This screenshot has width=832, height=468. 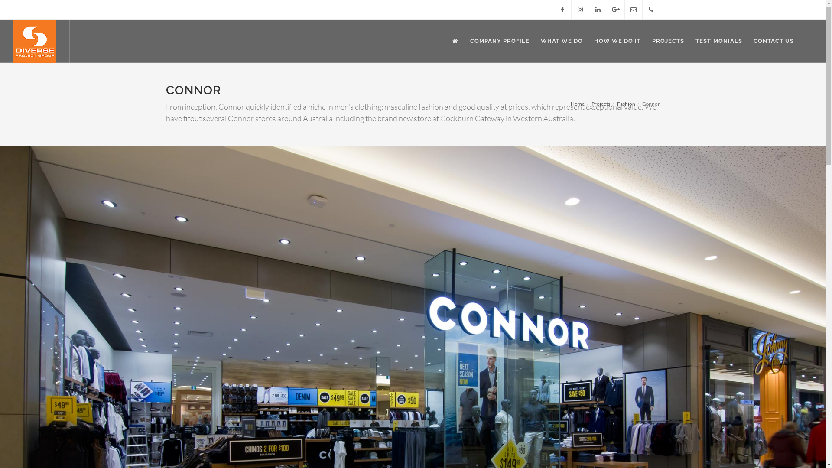 I want to click on TESTIMONIALS, so click(x=719, y=41).